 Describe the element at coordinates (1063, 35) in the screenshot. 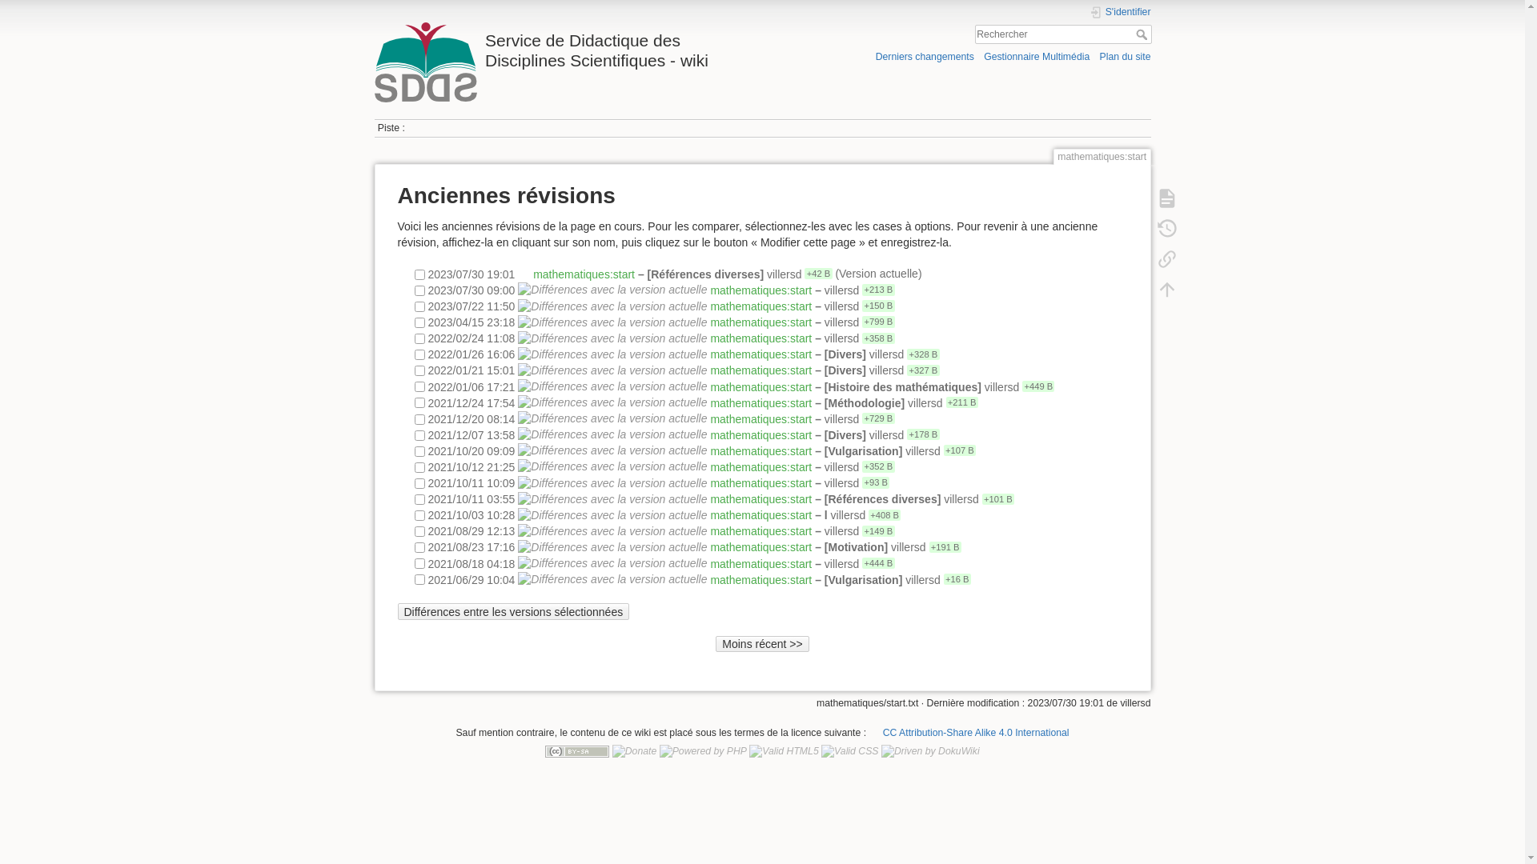

I see `[F]` at that location.